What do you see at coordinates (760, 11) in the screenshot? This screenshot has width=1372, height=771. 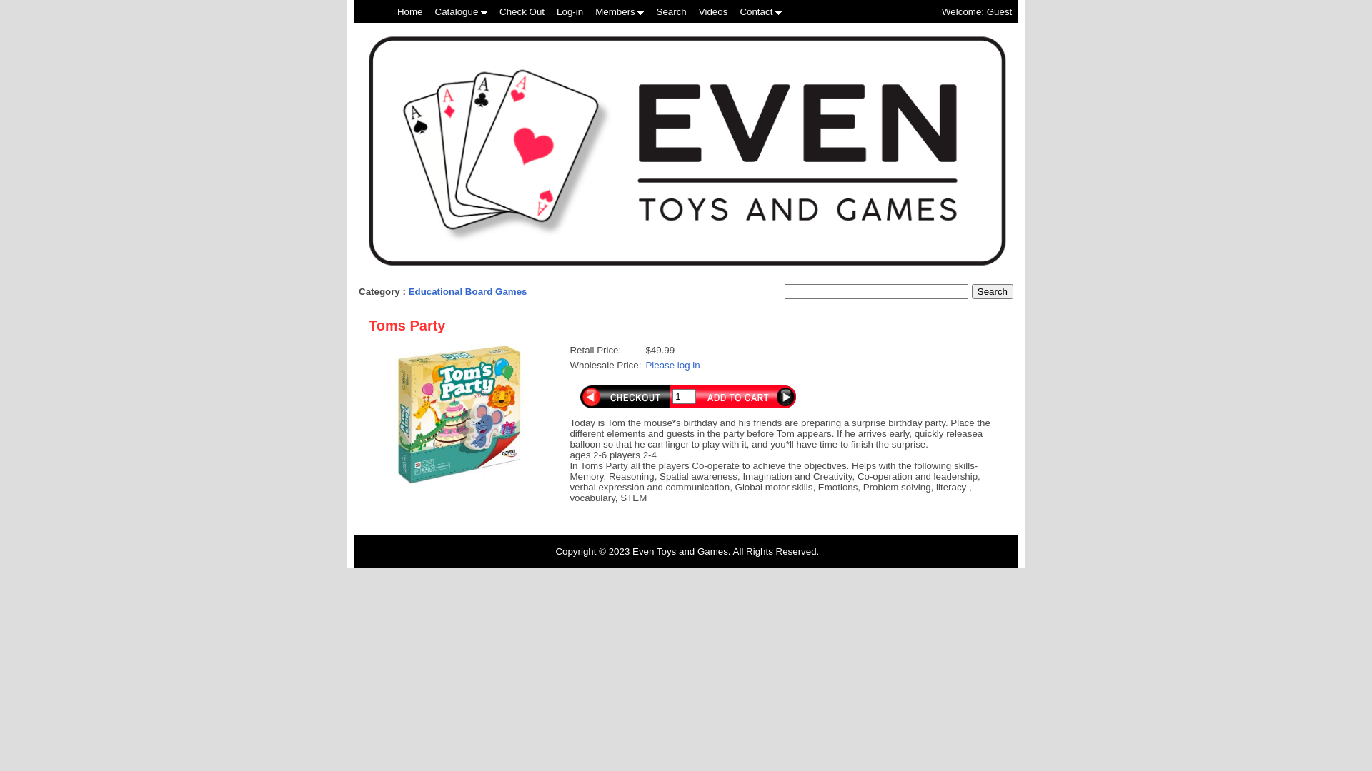 I see `Contact` at bounding box center [760, 11].